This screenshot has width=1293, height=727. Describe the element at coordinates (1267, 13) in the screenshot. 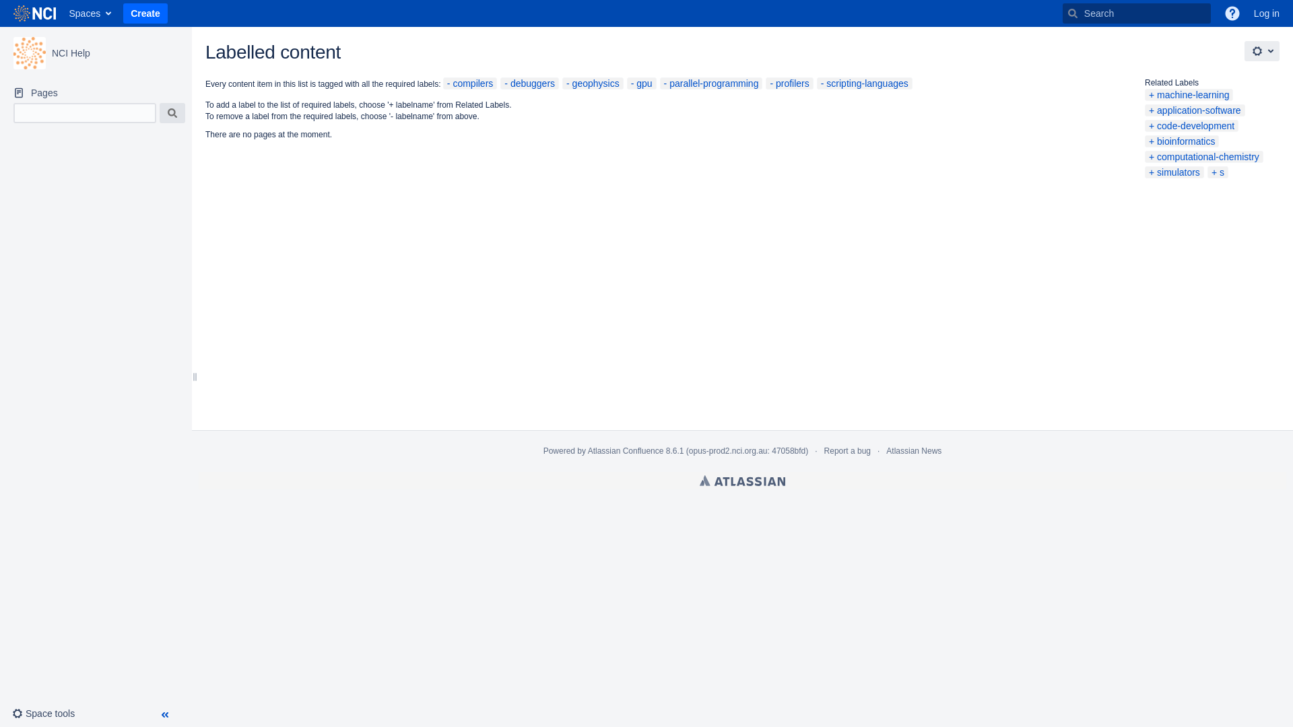

I see `Log in` at that location.